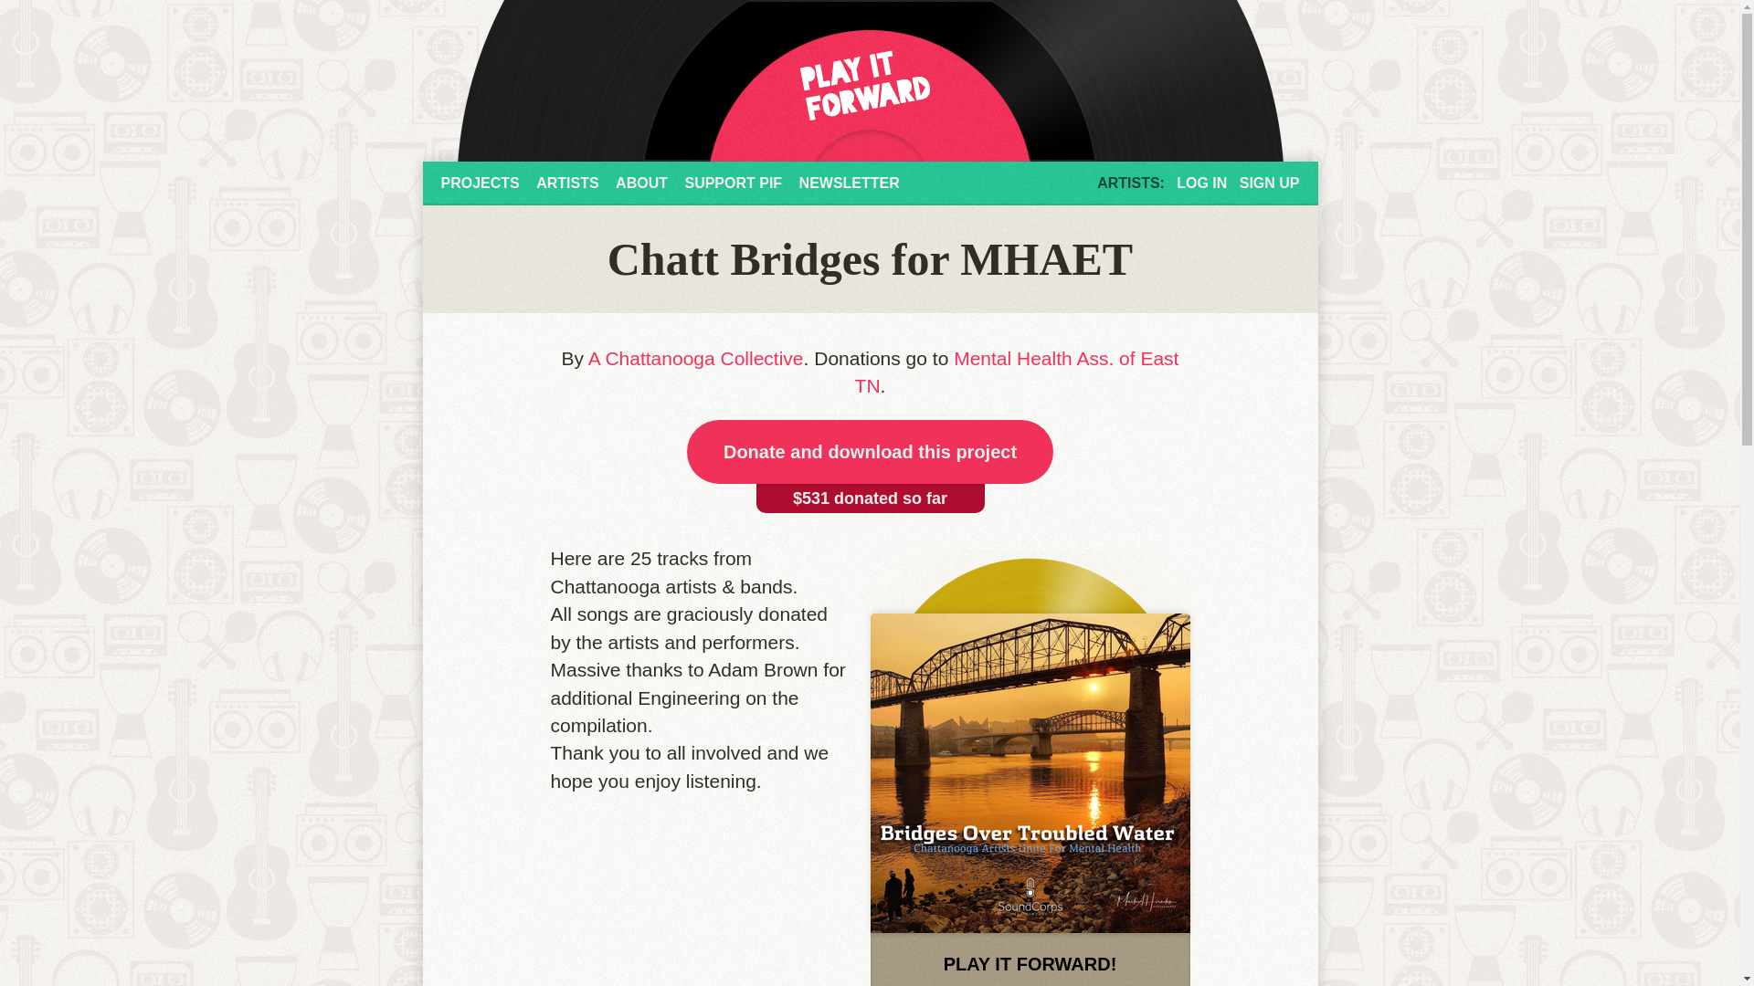 The width and height of the screenshot is (1754, 986). What do you see at coordinates (479, 183) in the screenshot?
I see `PROJECTS` at bounding box center [479, 183].